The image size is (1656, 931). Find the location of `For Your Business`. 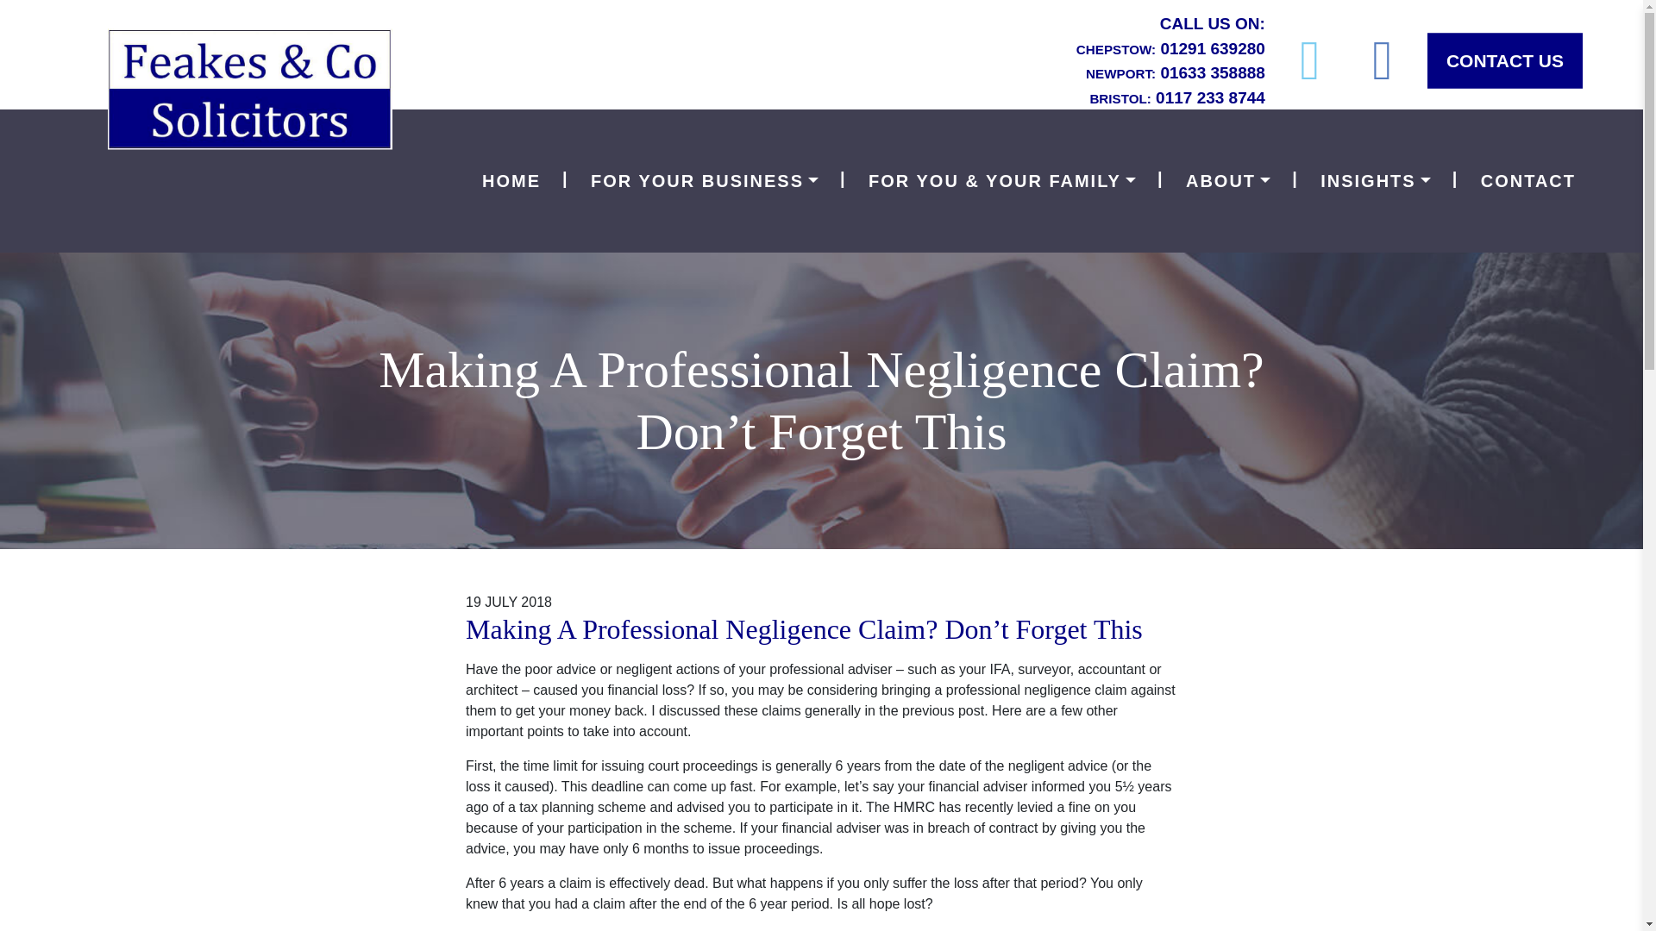

For Your Business is located at coordinates (704, 181).